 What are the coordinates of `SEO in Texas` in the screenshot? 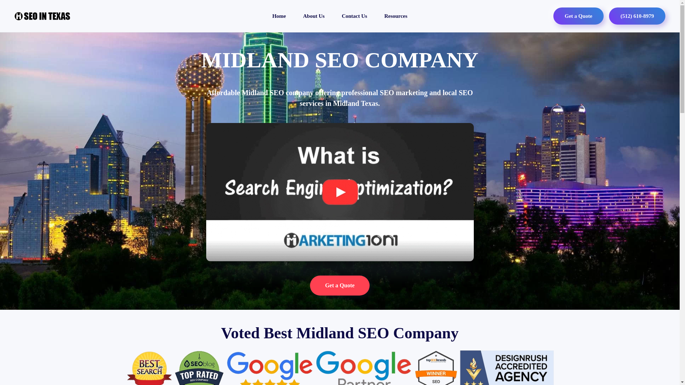 It's located at (279, 16).